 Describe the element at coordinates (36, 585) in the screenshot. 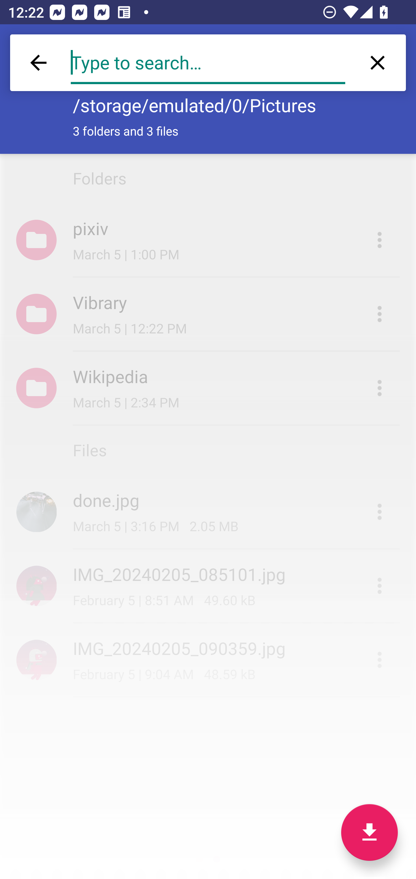

I see `icon` at that location.